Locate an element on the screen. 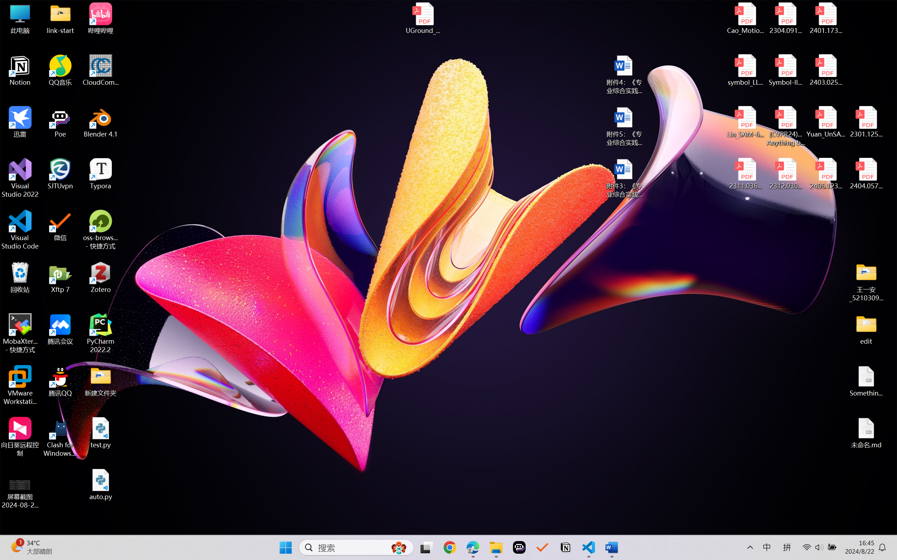 This screenshot has width=897, height=560. PyCharm 2022.2 is located at coordinates (101, 333).